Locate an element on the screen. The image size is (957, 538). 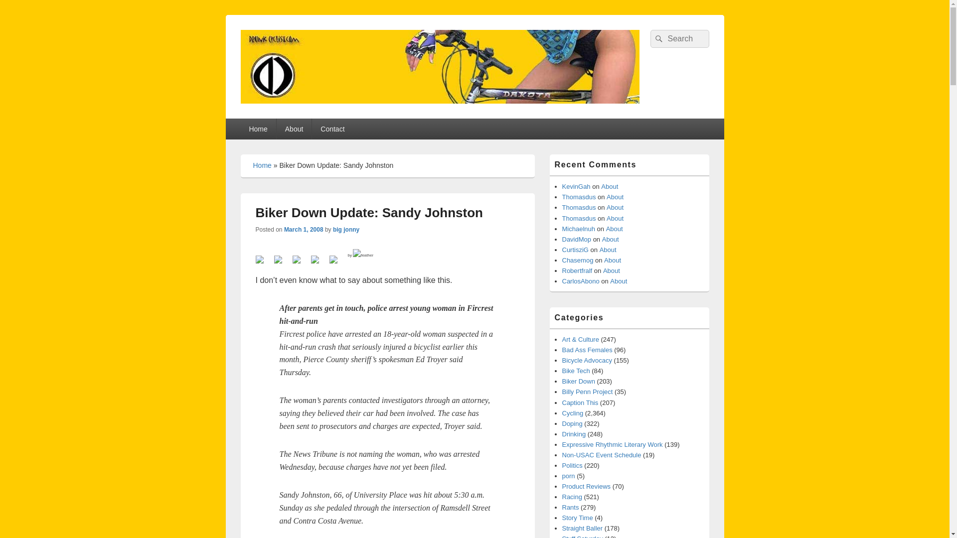
Home is located at coordinates (262, 165).